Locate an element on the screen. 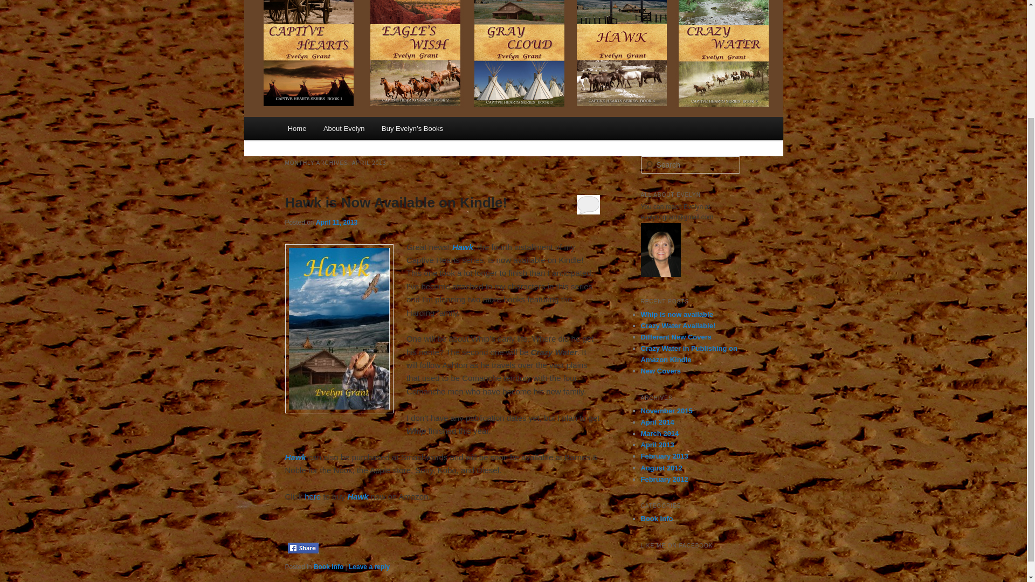 The width and height of the screenshot is (1035, 582). About Evelyn is located at coordinates (343, 128).